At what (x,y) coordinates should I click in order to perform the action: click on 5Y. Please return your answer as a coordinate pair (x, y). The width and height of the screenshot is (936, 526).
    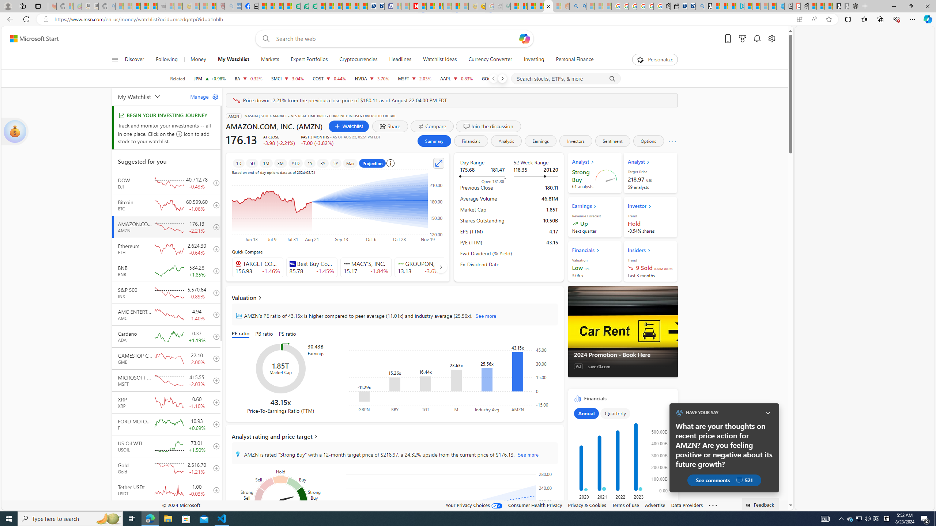
    Looking at the image, I should click on (336, 163).